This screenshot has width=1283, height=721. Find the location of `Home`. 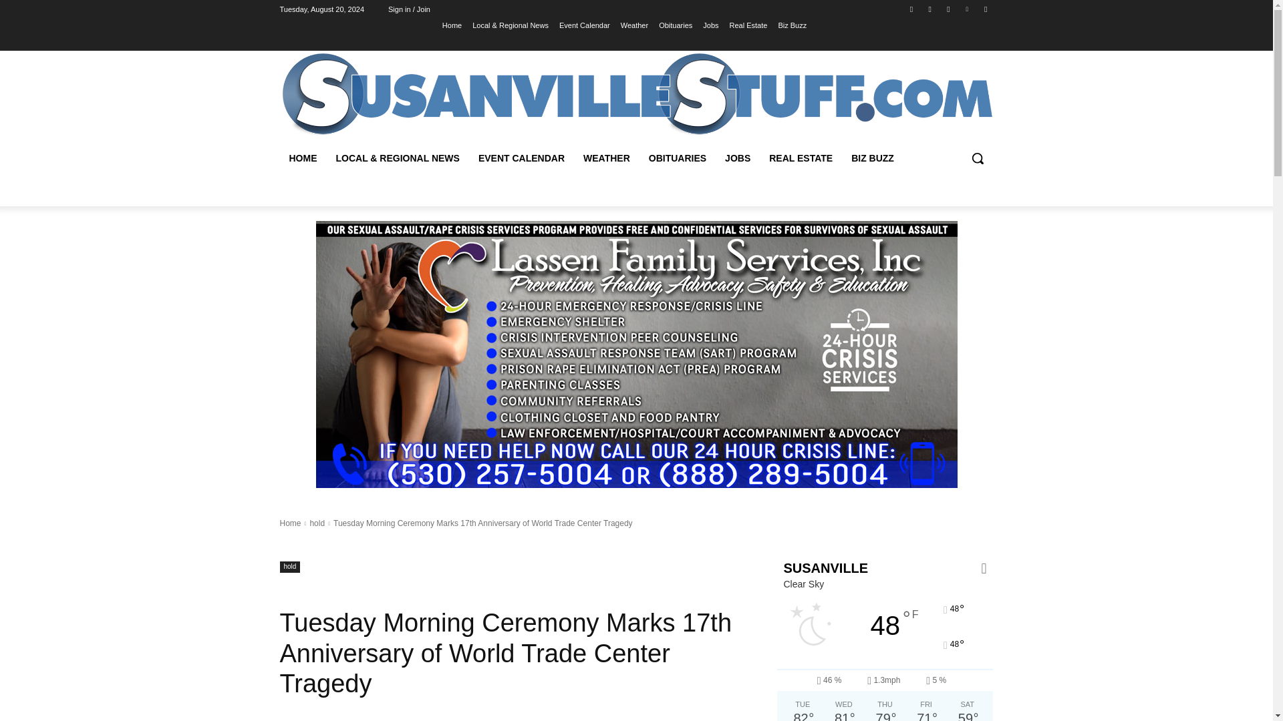

Home is located at coordinates (452, 25).